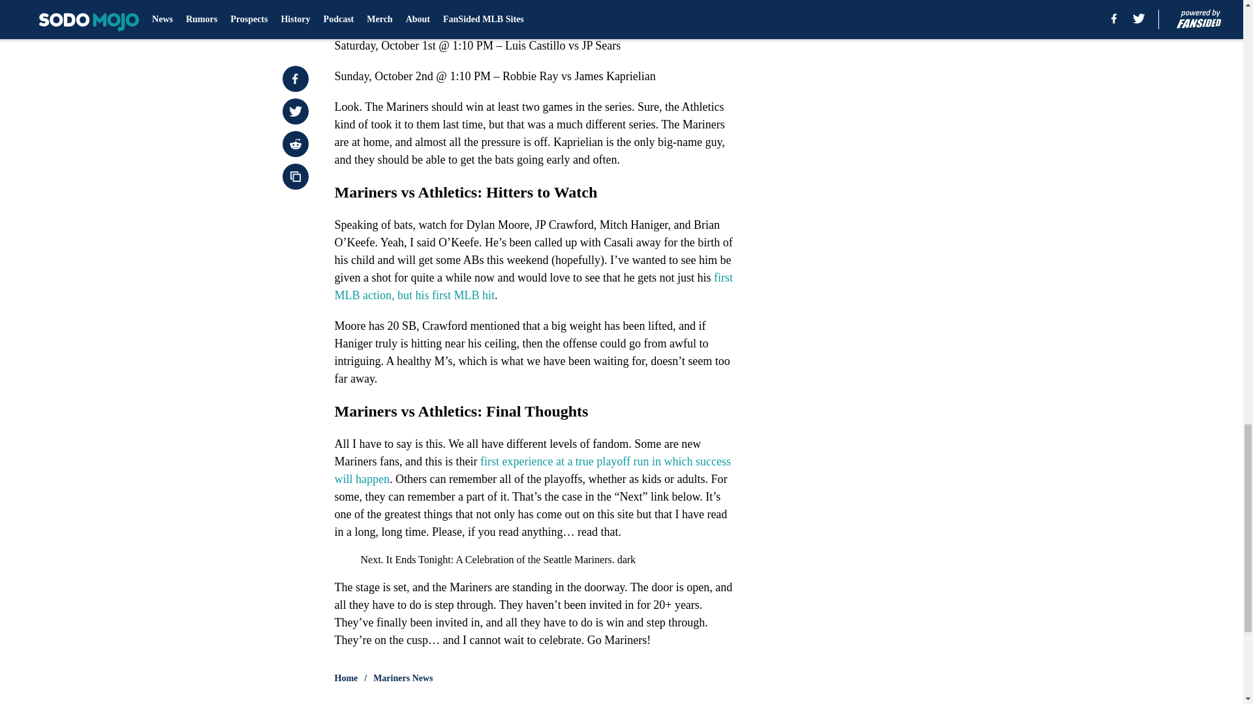  What do you see at coordinates (403, 678) in the screenshot?
I see `Mariners News` at bounding box center [403, 678].